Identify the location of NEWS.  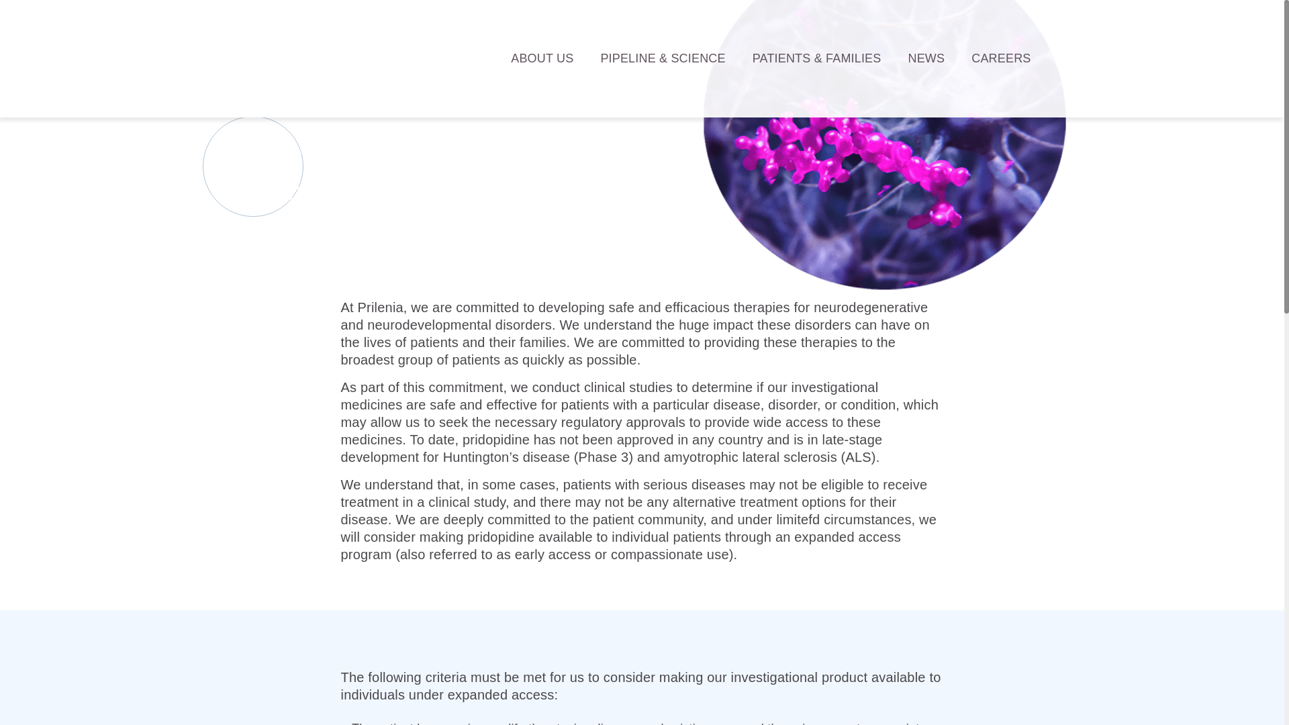
(926, 62).